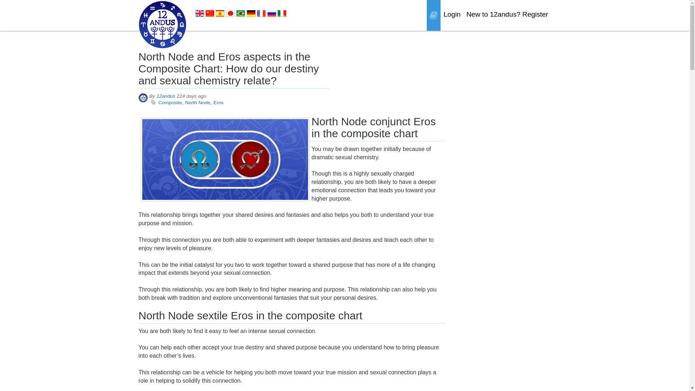  Describe the element at coordinates (231, 13) in the screenshot. I see `Japanese` at that location.